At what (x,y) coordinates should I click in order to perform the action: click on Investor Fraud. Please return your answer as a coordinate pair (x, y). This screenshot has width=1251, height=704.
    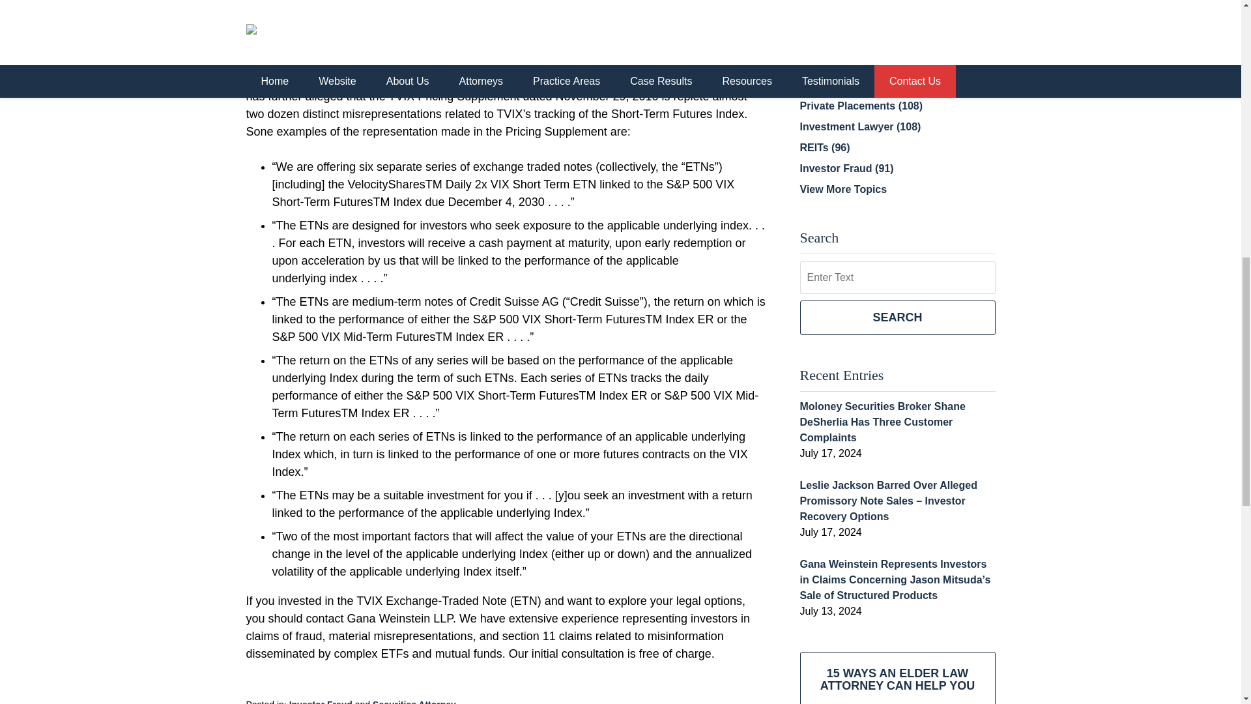
    Looking at the image, I should click on (321, 701).